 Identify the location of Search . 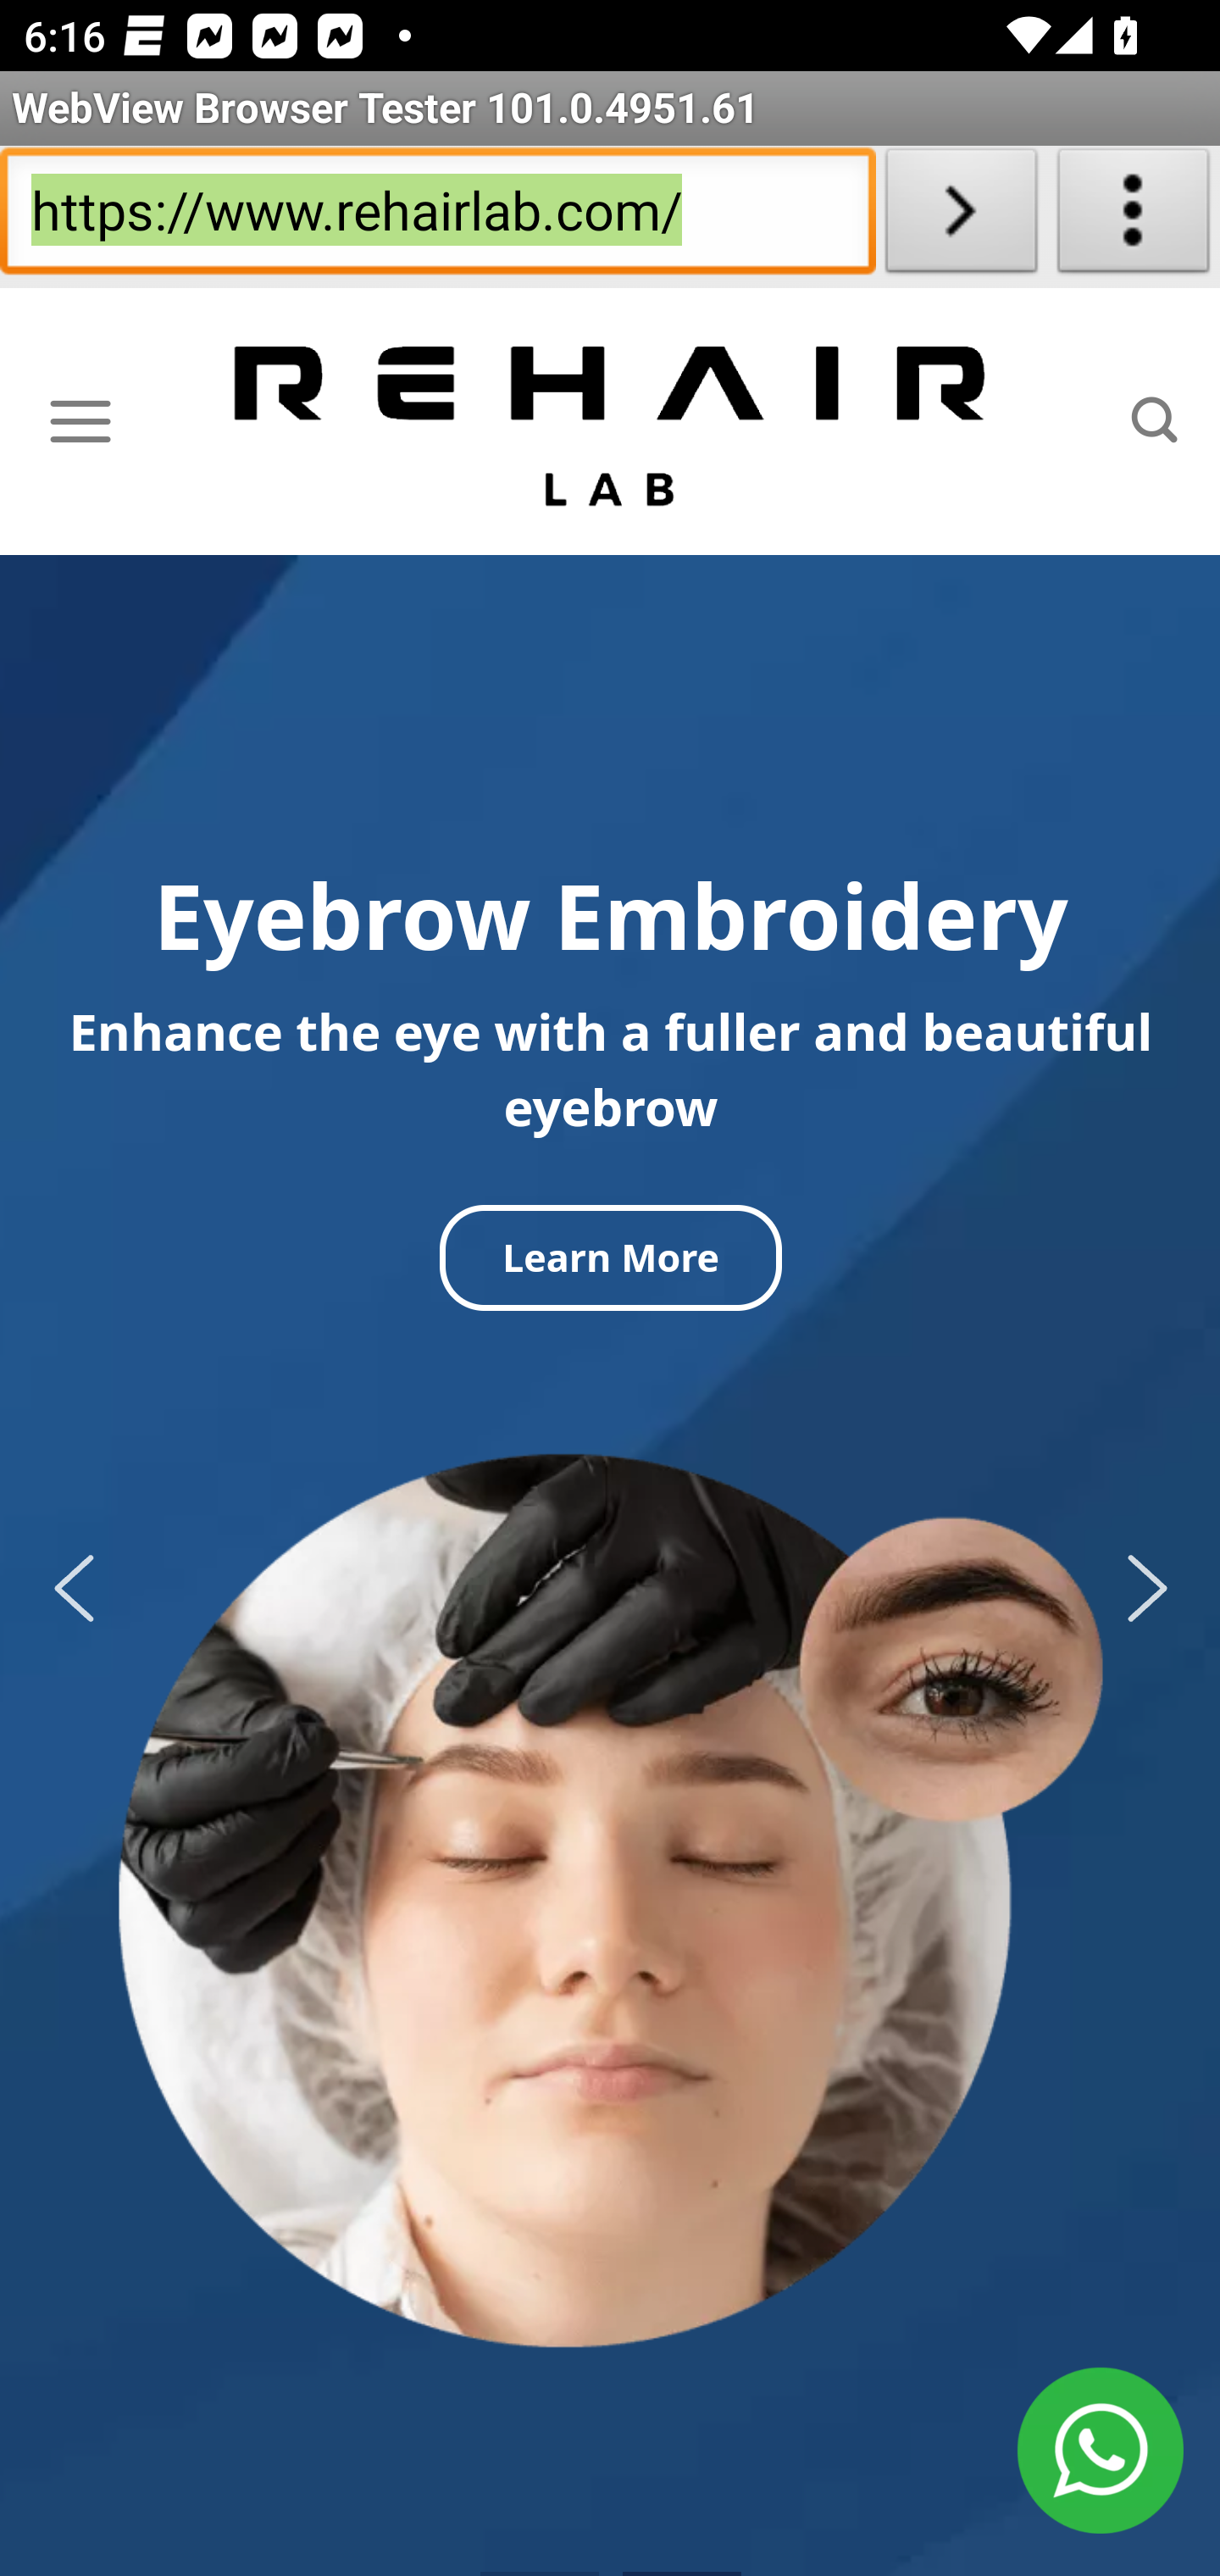
(1154, 420).